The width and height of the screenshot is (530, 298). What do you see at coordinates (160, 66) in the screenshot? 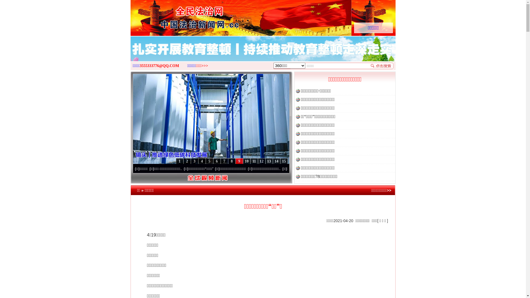
I see `3555333776@QQ.COM` at bounding box center [160, 66].